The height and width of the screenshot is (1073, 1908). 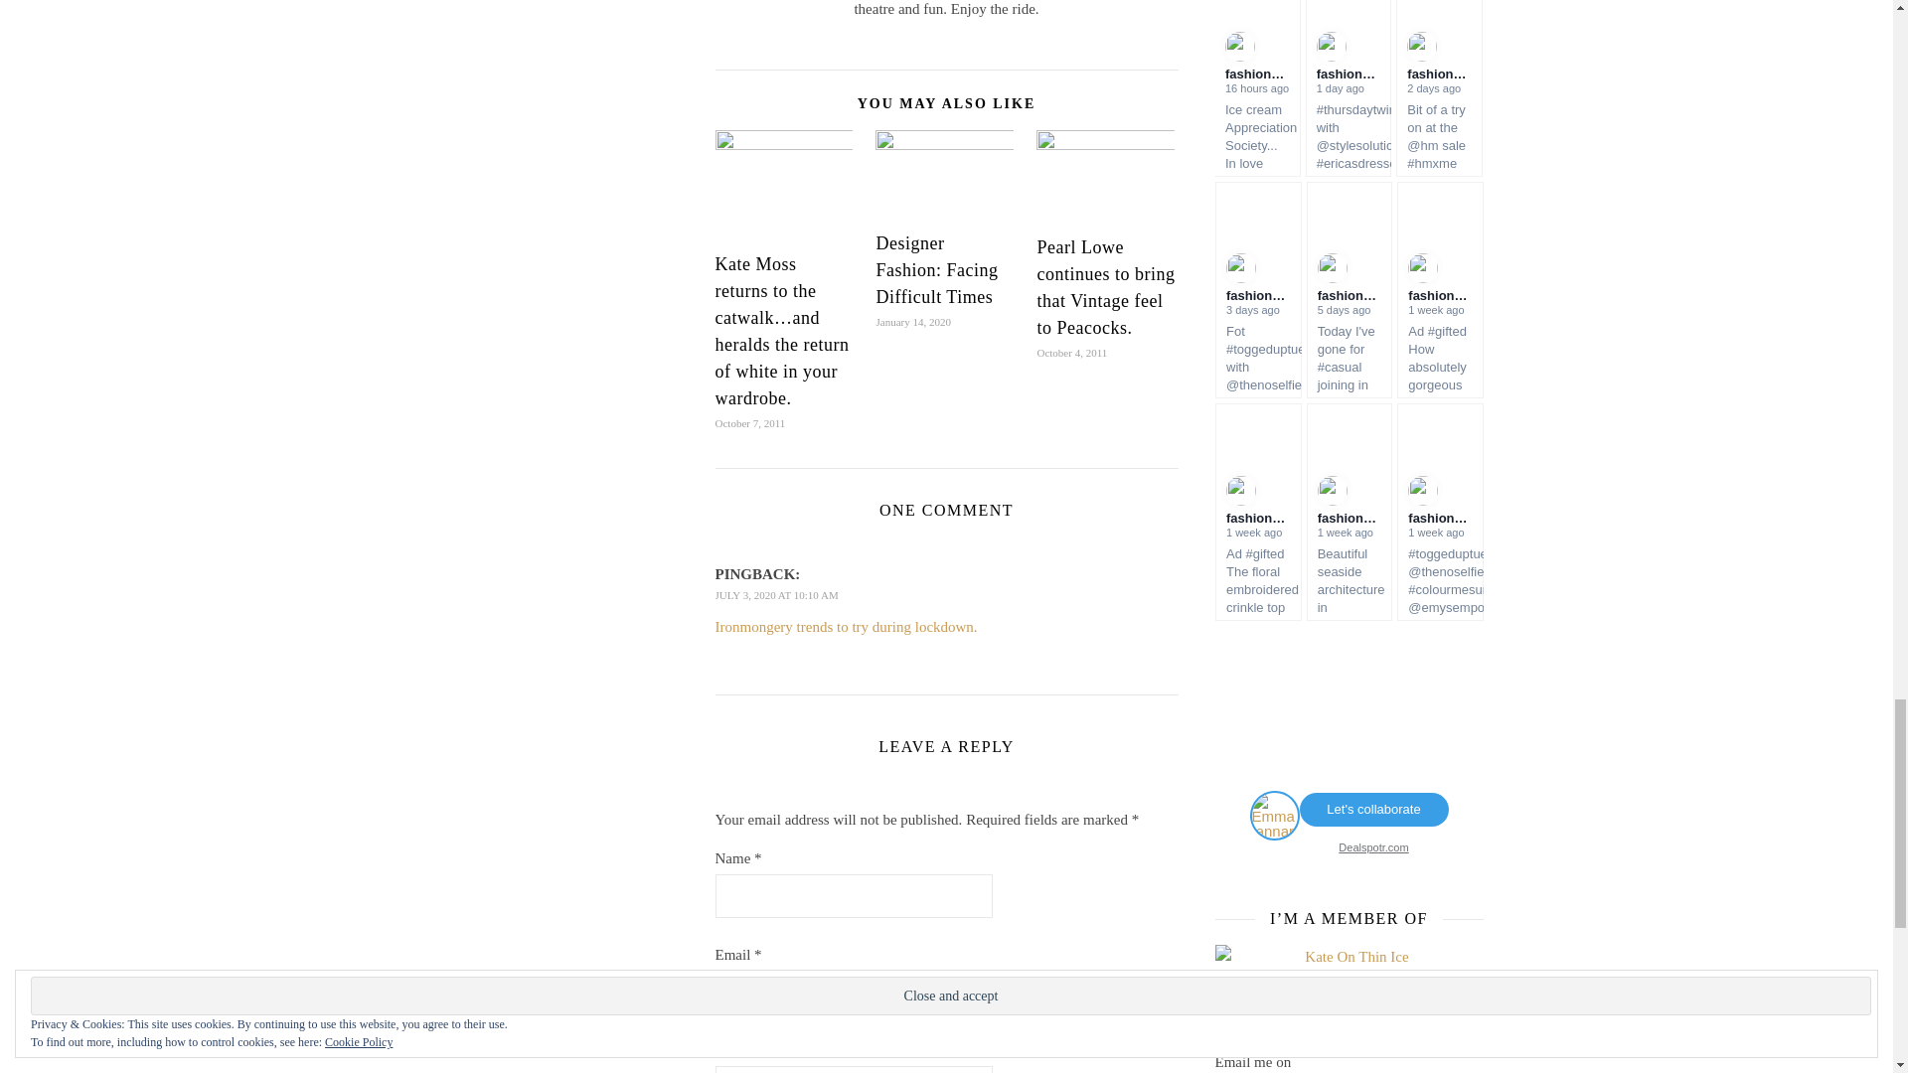 I want to click on Pearl Lowe continues to bring that Vintage feel to Peacocks., so click(x=1105, y=287).